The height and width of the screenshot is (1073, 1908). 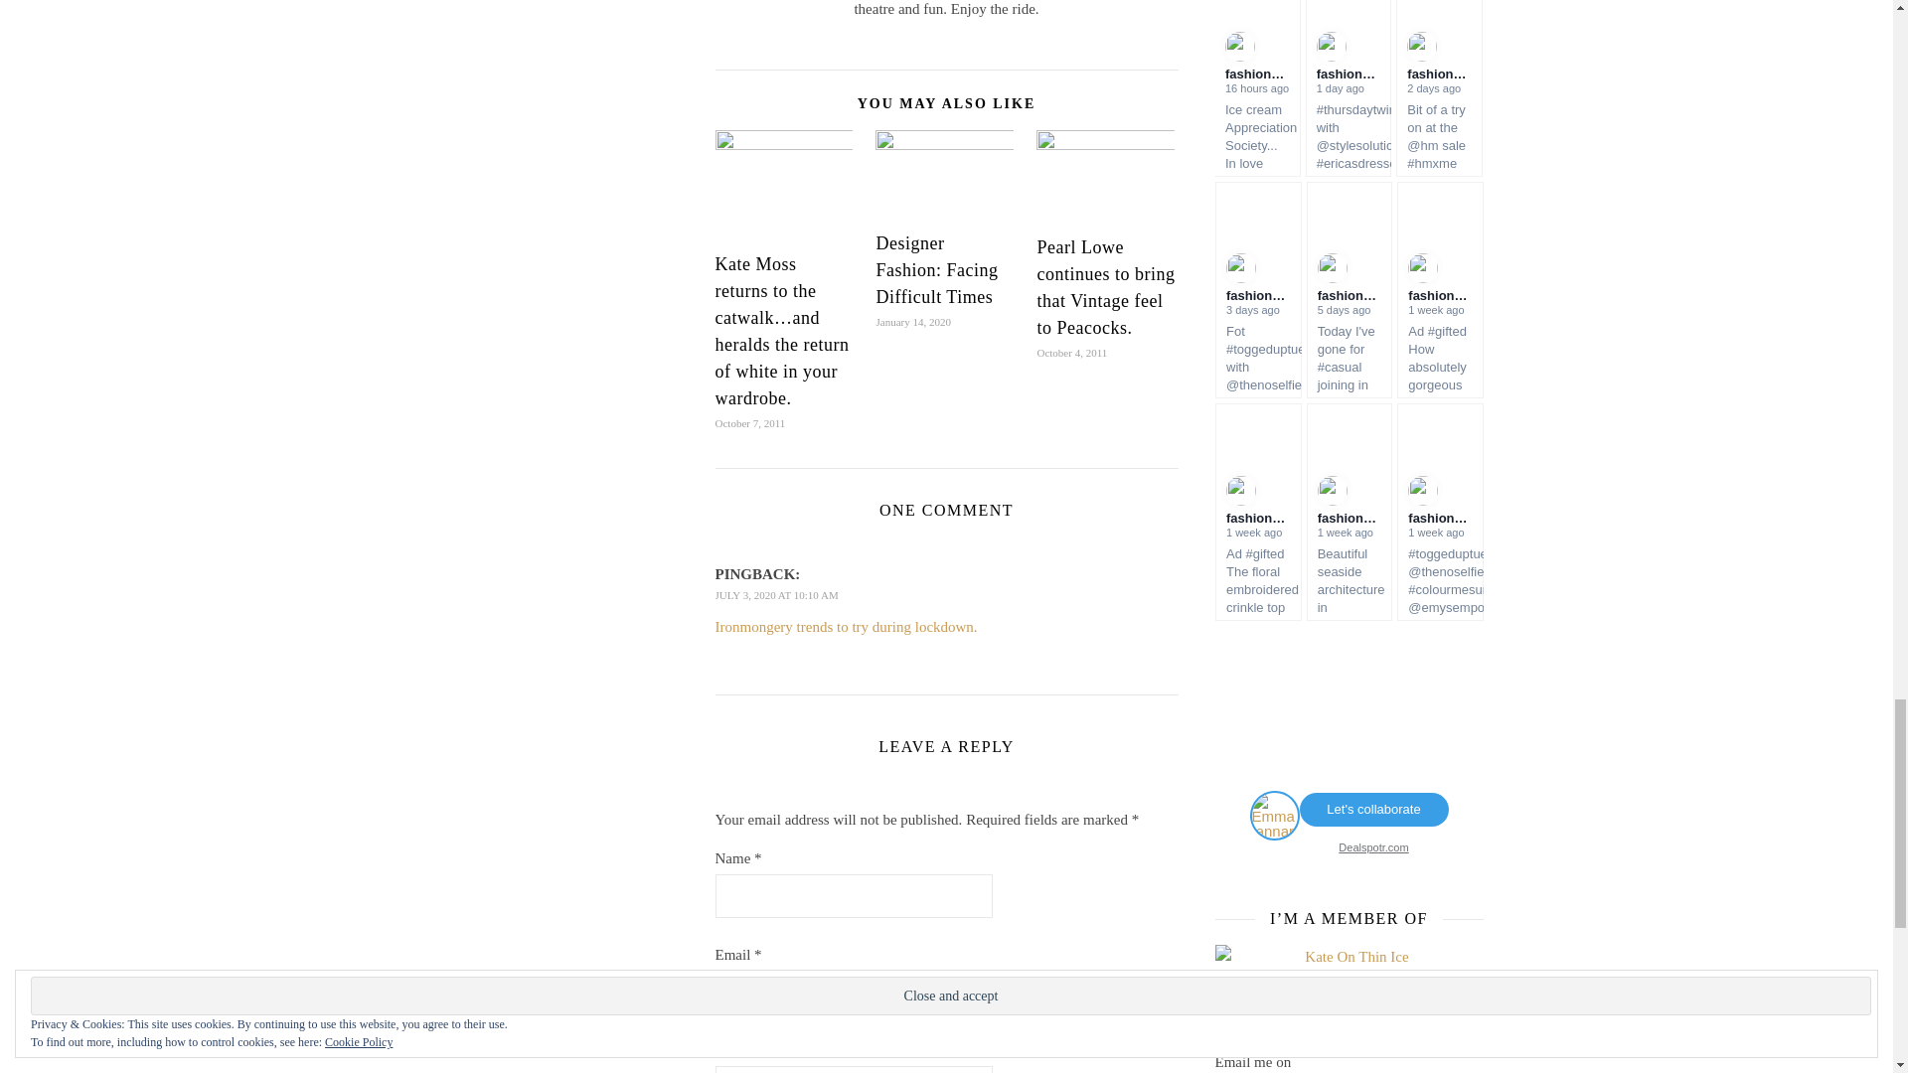 I want to click on Pearl Lowe continues to bring that Vintage feel to Peacocks., so click(x=1105, y=287).